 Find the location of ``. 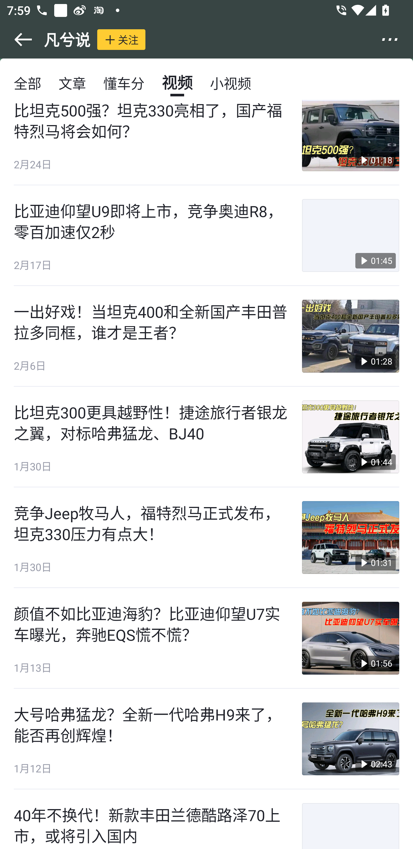

 is located at coordinates (17, 40).